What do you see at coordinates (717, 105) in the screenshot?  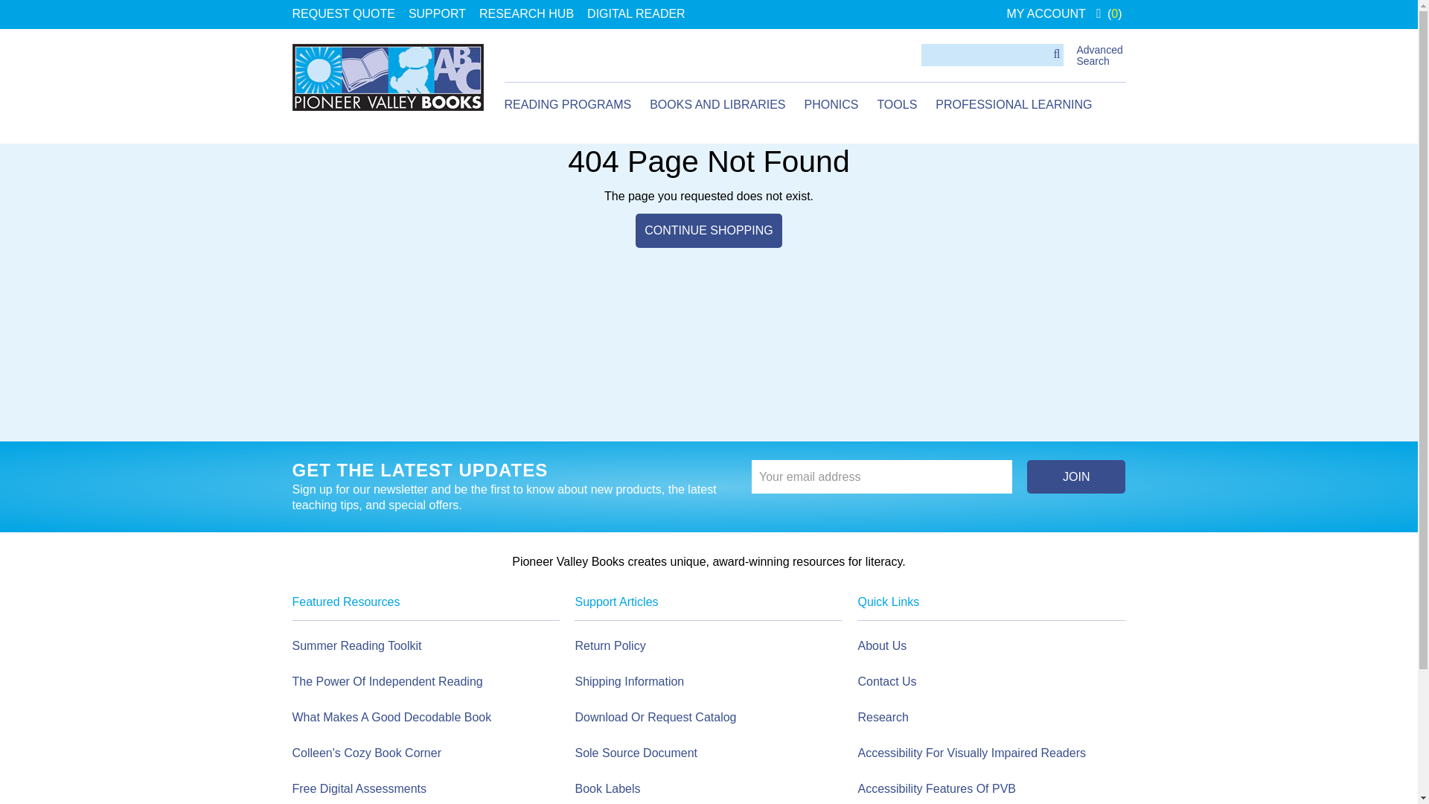 I see `BOOKS AND LIBRARIES` at bounding box center [717, 105].